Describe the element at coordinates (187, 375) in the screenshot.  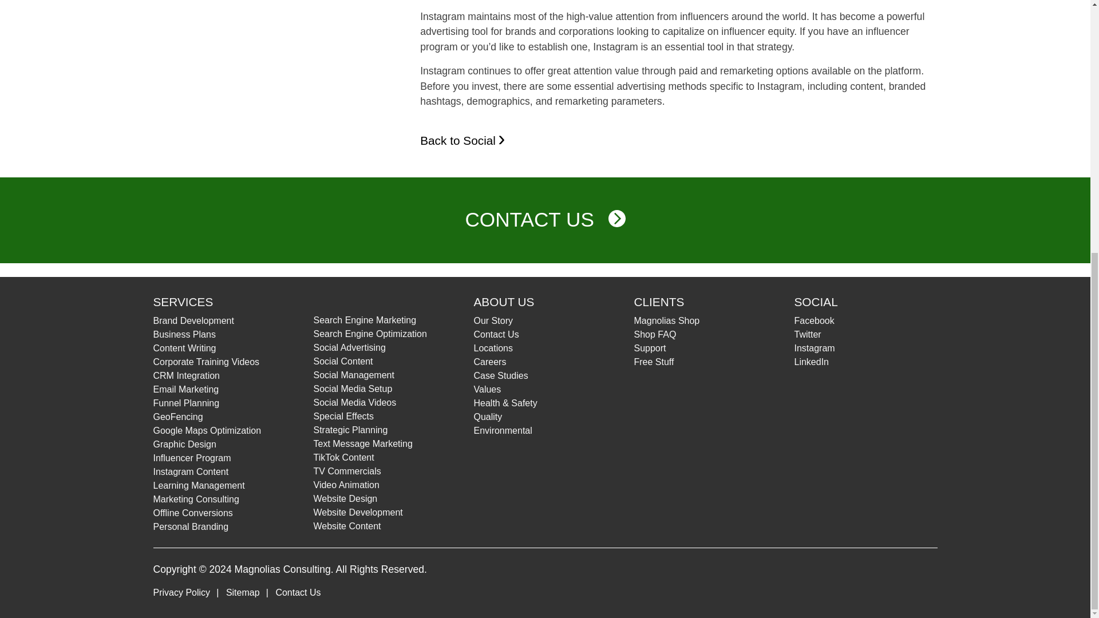
I see `CRM Integration` at that location.